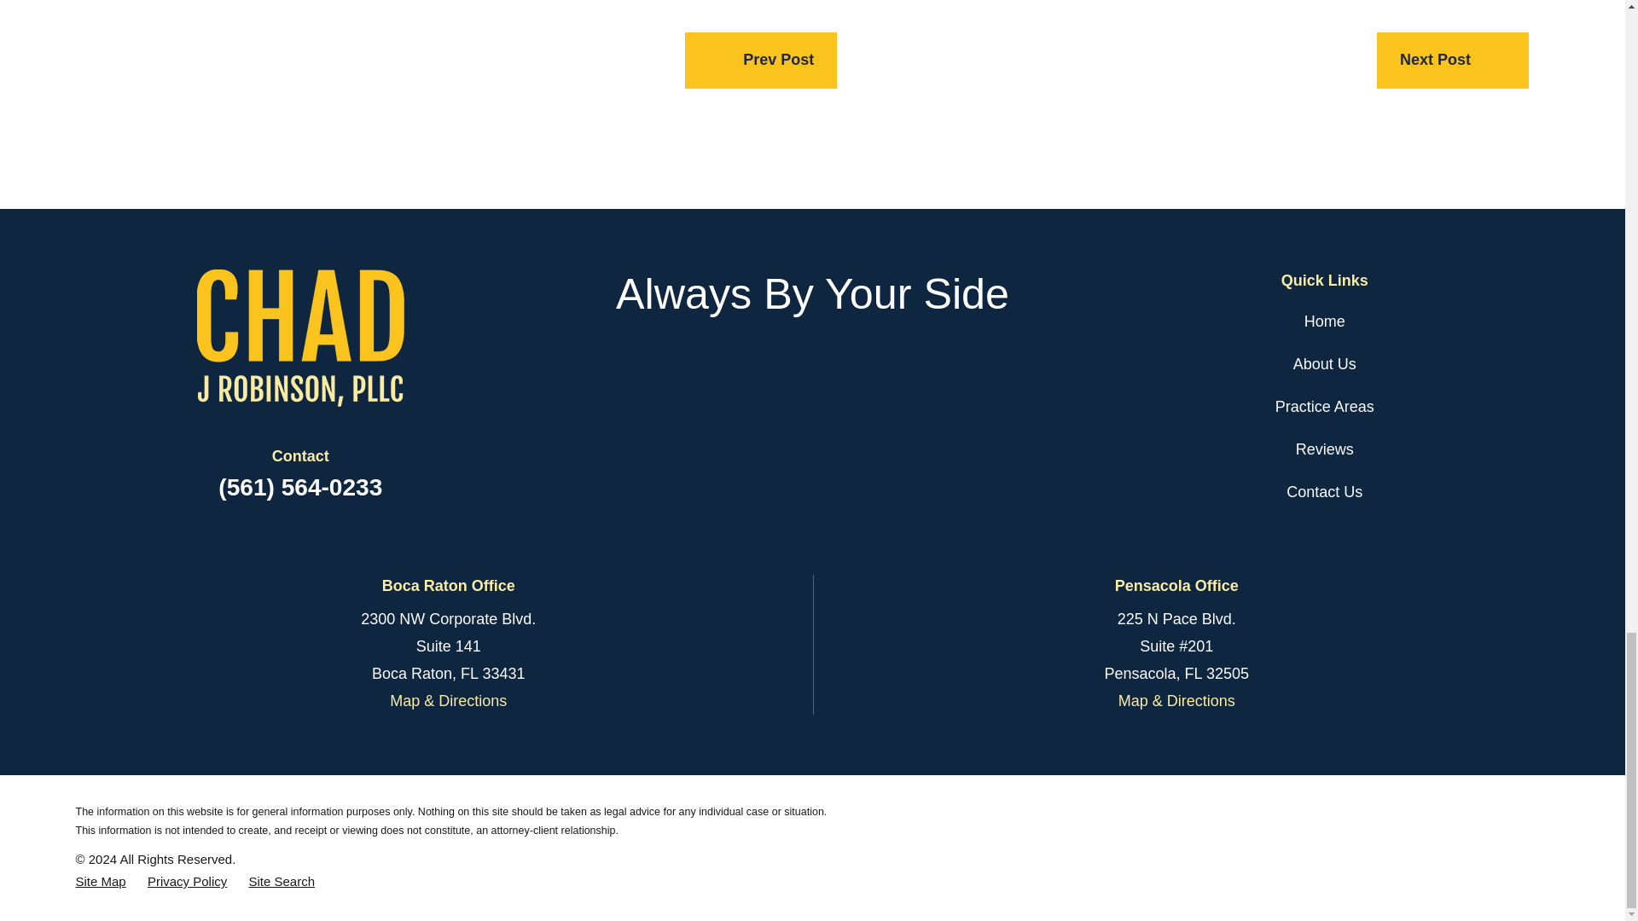  I want to click on Google Business Profile, so click(857, 368).